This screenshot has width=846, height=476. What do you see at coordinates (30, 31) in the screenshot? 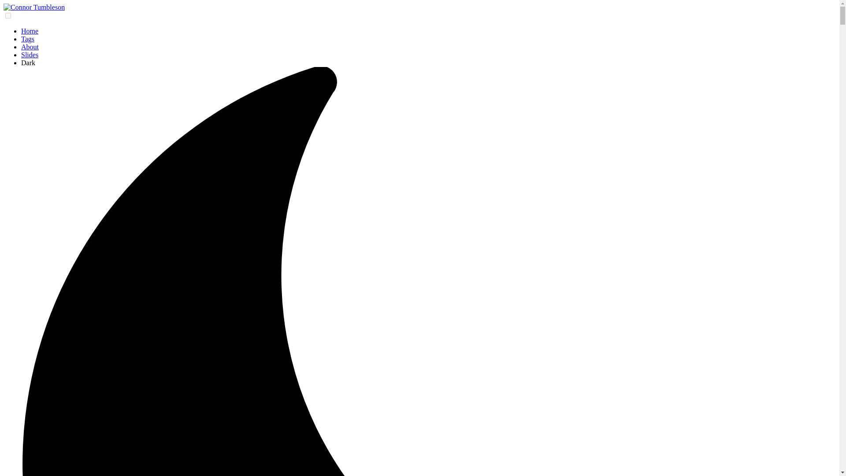
I see `Home` at bounding box center [30, 31].